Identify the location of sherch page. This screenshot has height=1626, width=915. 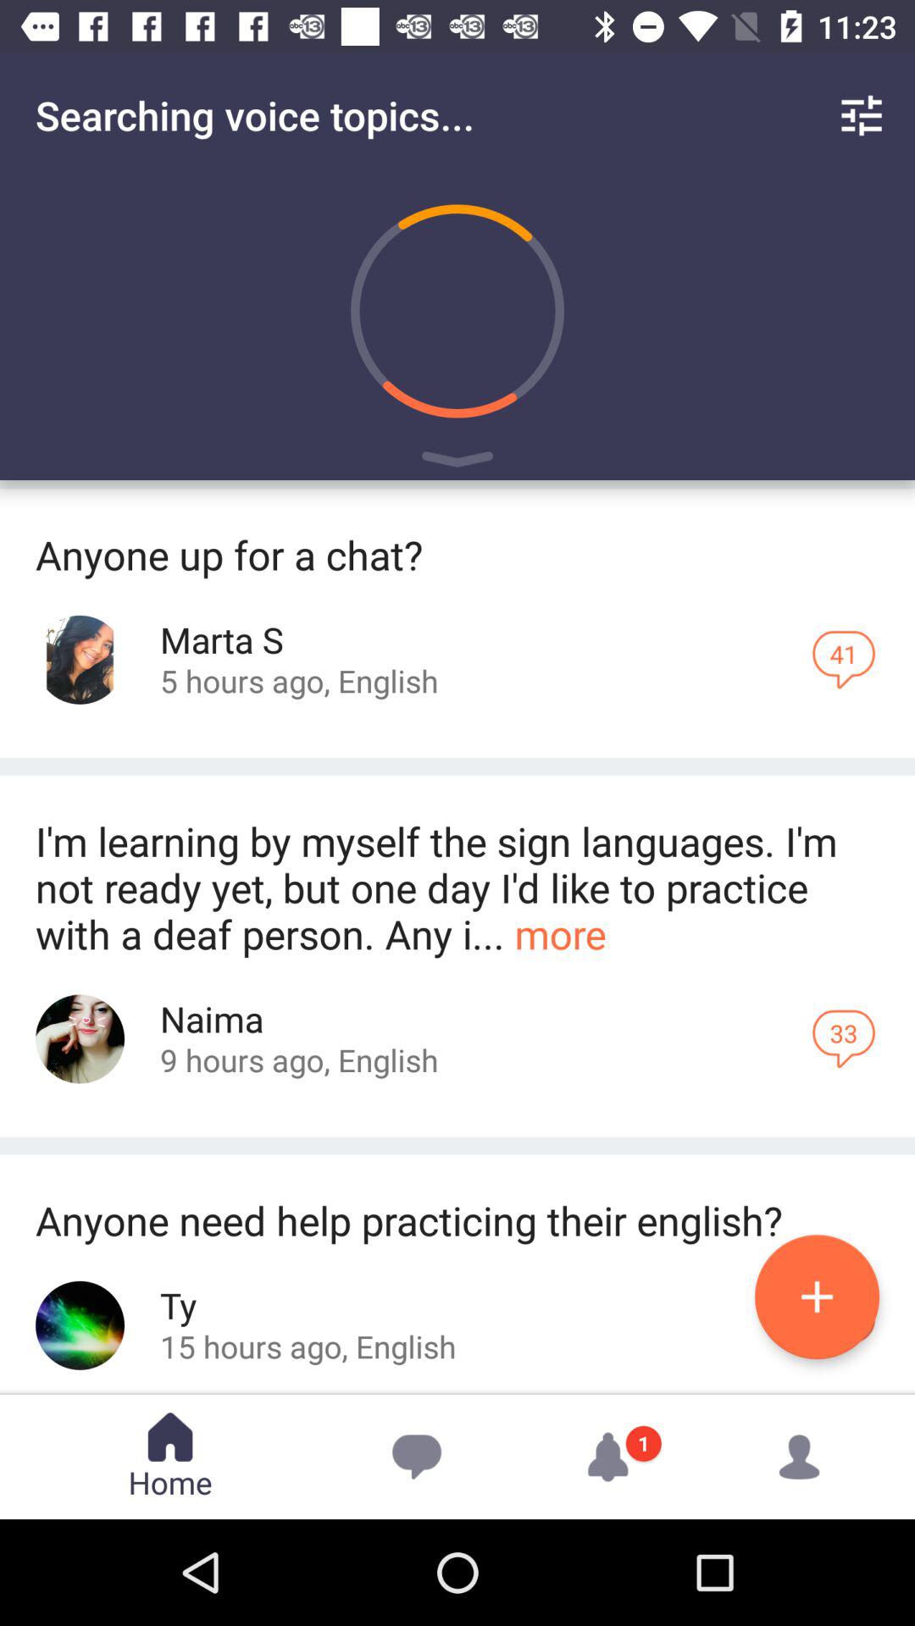
(80, 1038).